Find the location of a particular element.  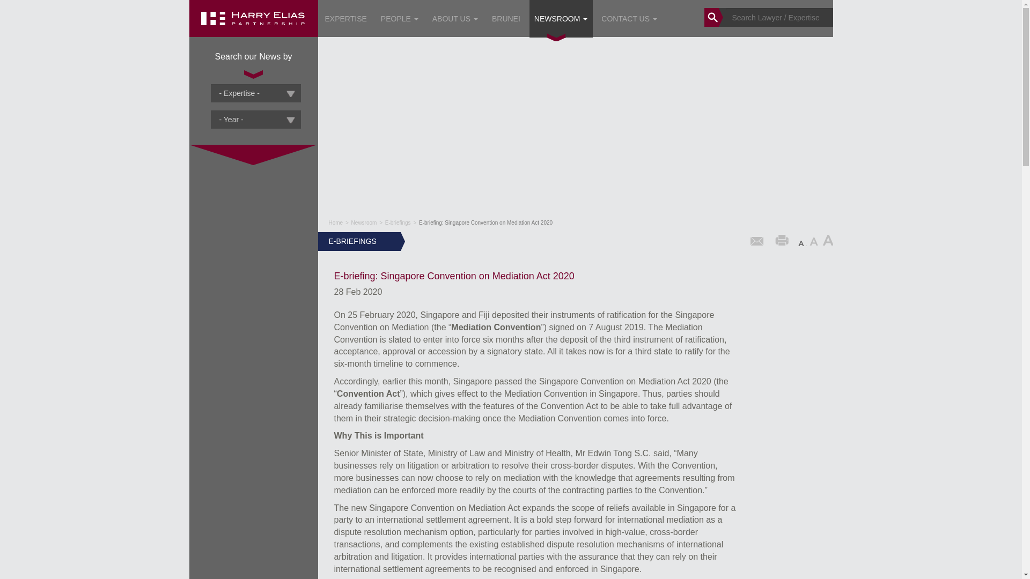

EXPERTISE is located at coordinates (345, 20).